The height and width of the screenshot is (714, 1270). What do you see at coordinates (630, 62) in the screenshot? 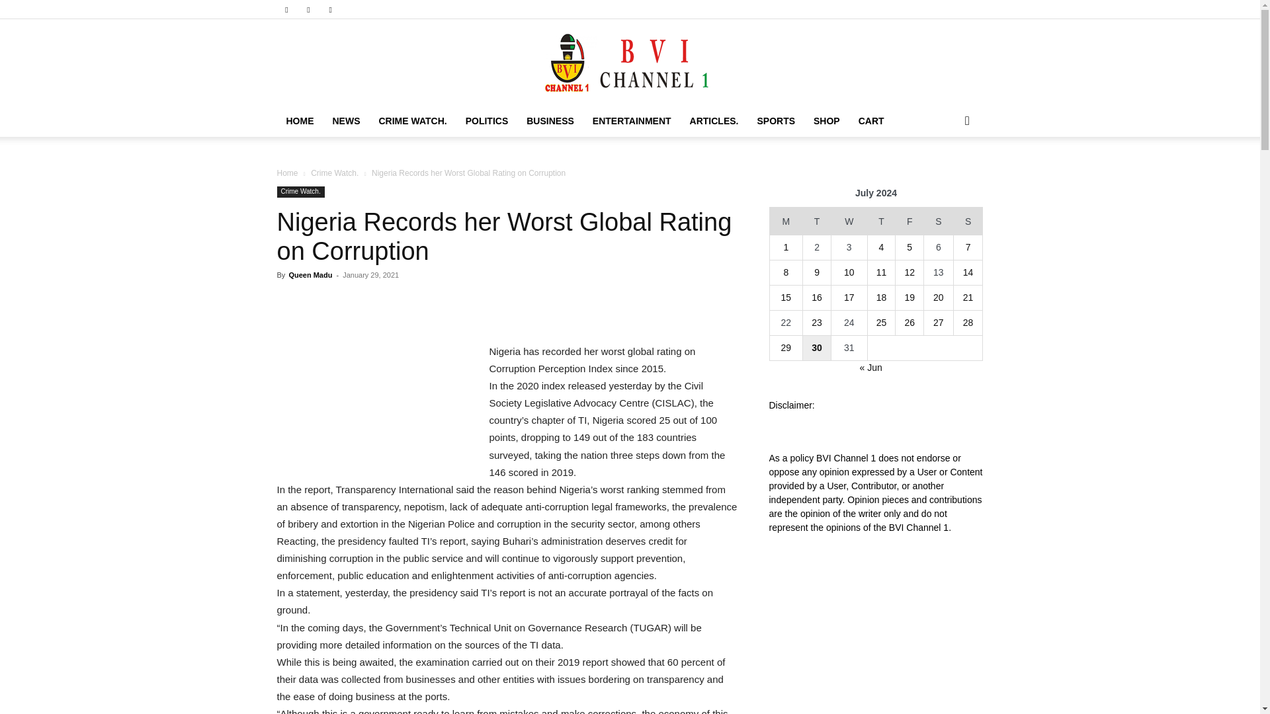
I see `BVI CHANNEL 1` at bounding box center [630, 62].